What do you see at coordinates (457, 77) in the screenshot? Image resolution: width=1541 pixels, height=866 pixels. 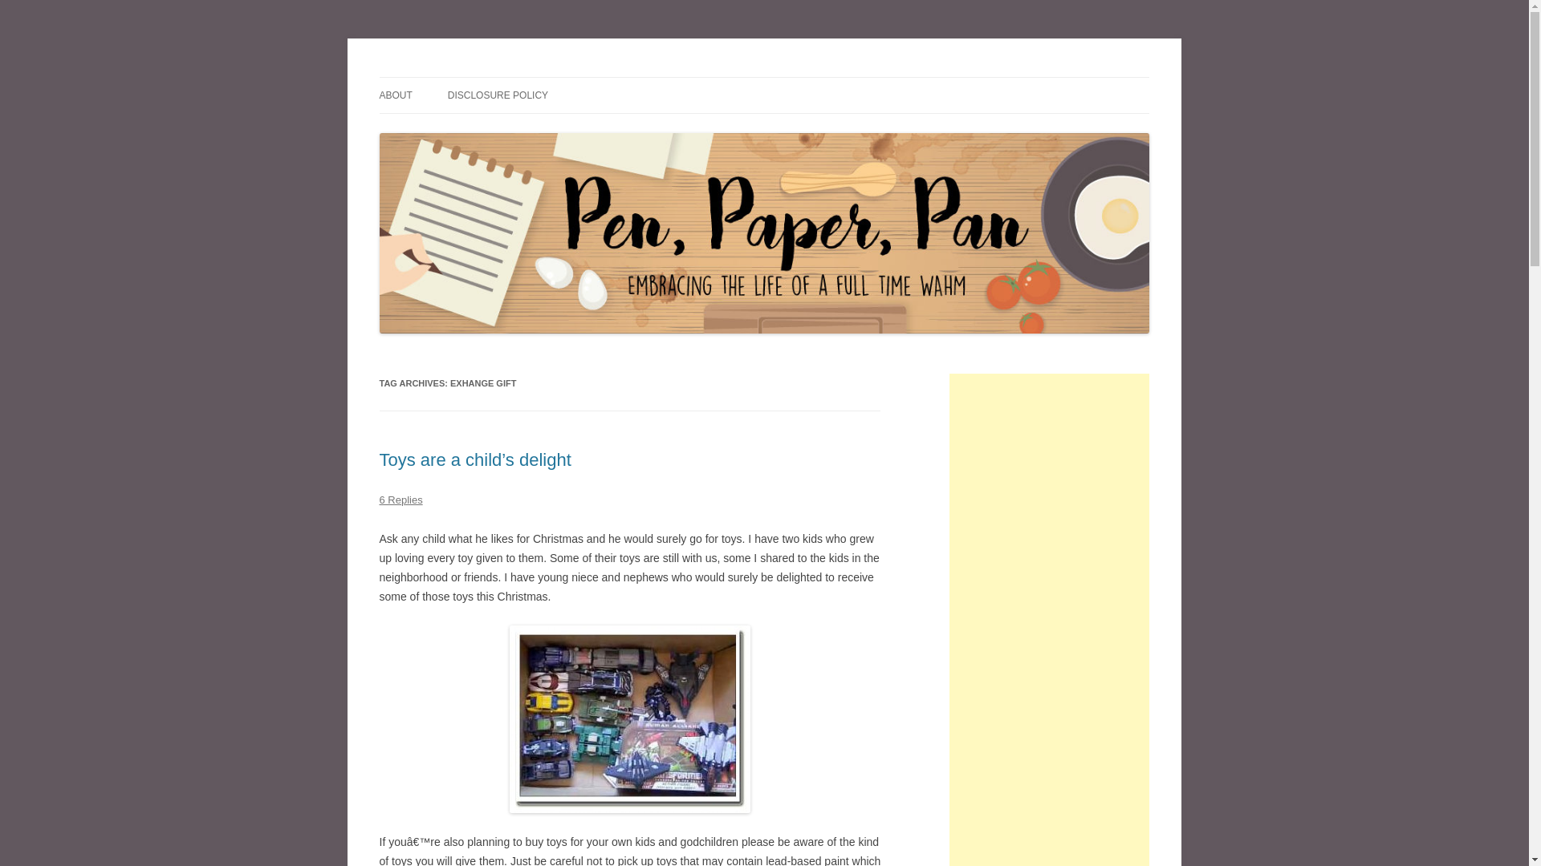 I see `Pen, Paper, Pan` at bounding box center [457, 77].